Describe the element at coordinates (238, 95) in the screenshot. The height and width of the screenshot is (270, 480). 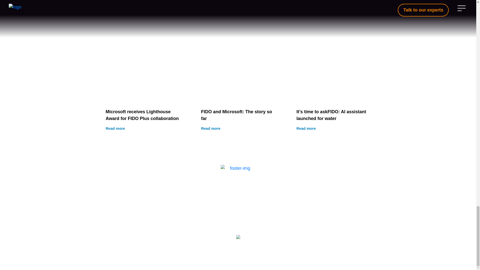
I see `Contact` at that location.